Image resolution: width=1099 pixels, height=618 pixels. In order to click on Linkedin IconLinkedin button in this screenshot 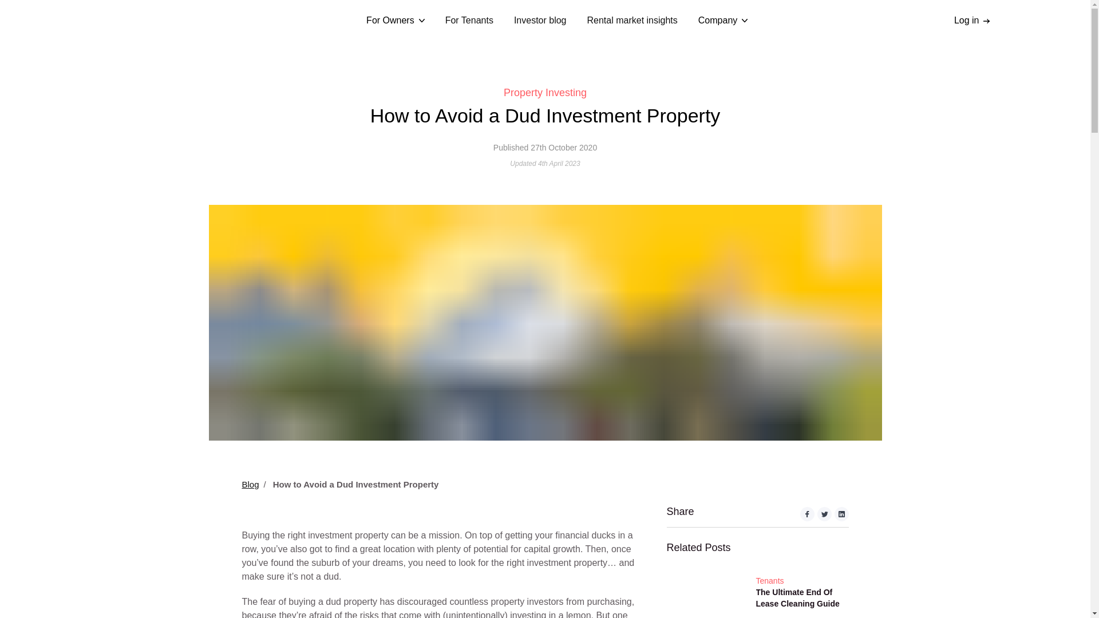, I will do `click(841, 514)`.